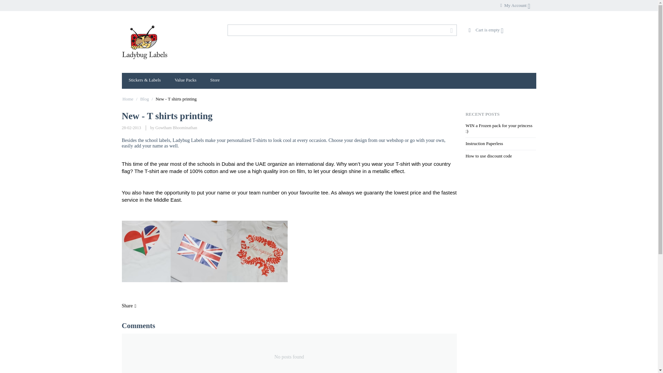 The image size is (663, 373). What do you see at coordinates (215, 81) in the screenshot?
I see `Store` at bounding box center [215, 81].